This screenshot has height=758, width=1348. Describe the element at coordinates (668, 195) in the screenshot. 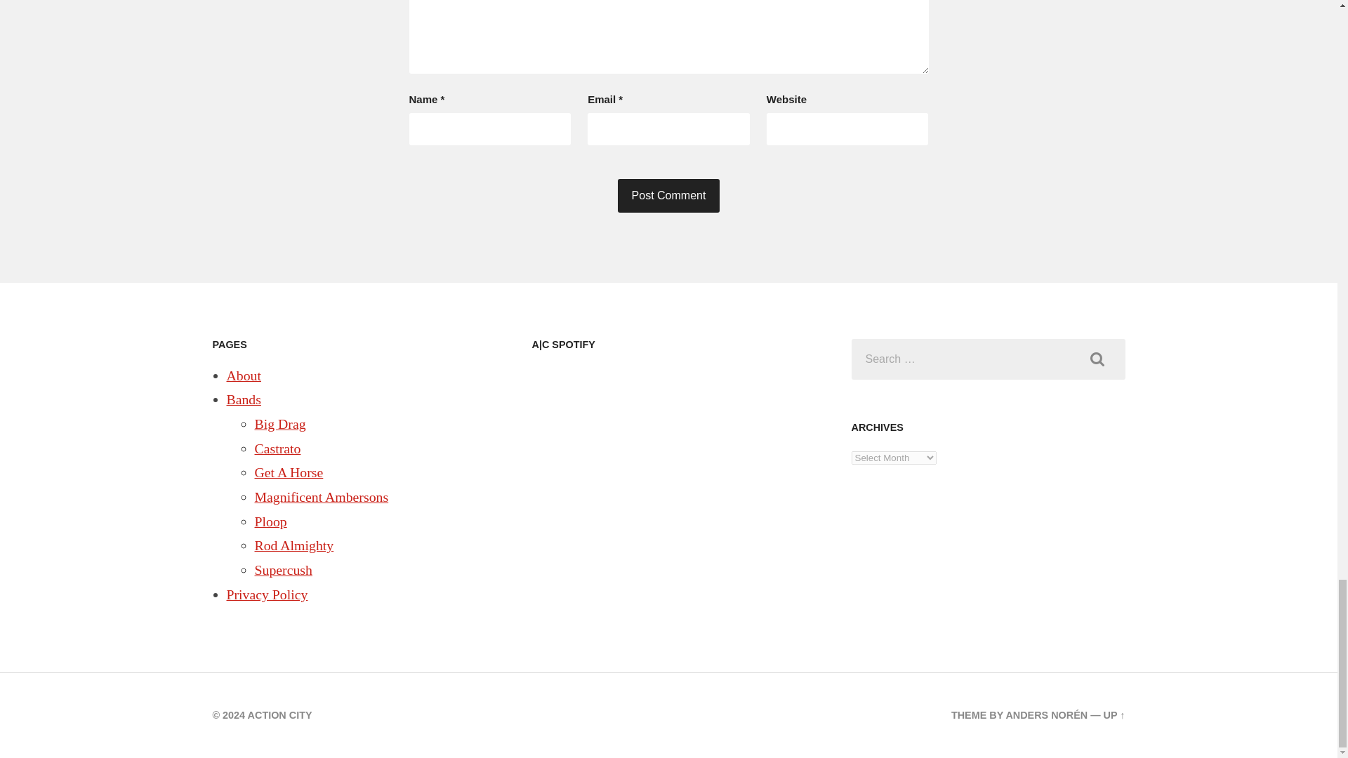

I see `Post Comment` at that location.